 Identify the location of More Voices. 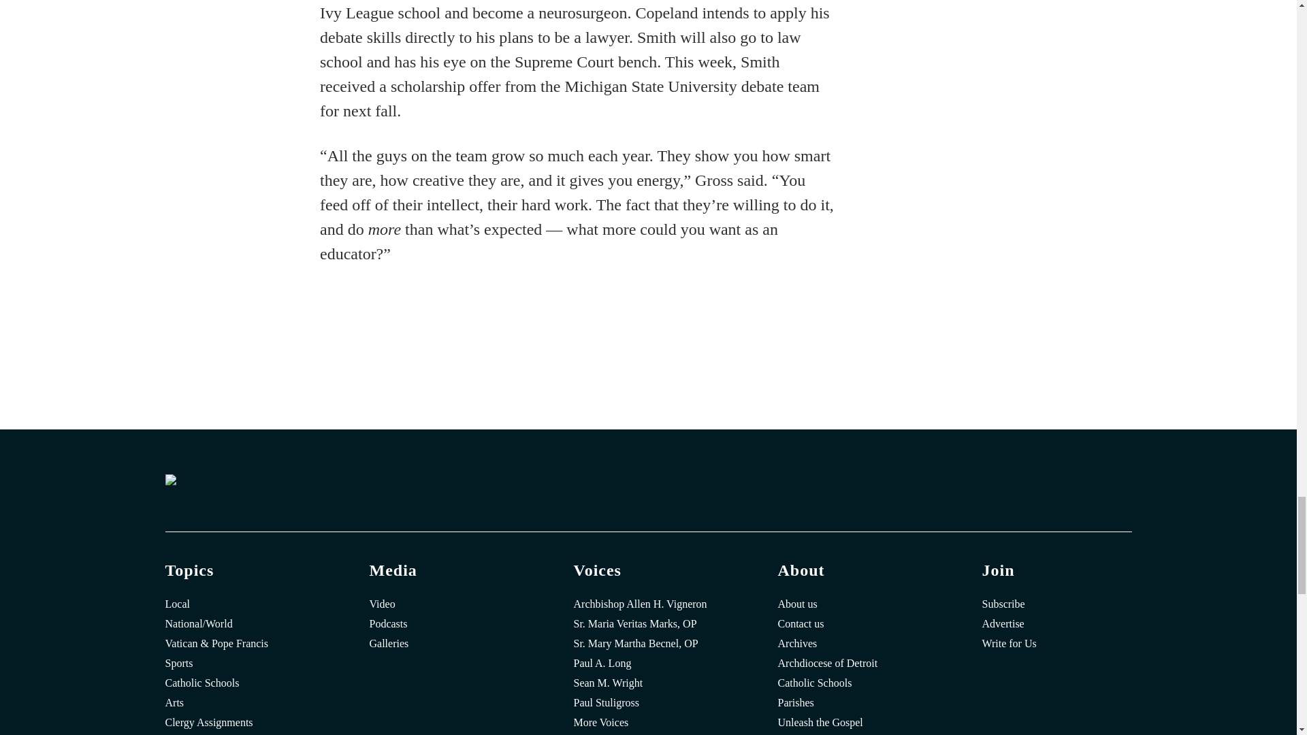
(648, 722).